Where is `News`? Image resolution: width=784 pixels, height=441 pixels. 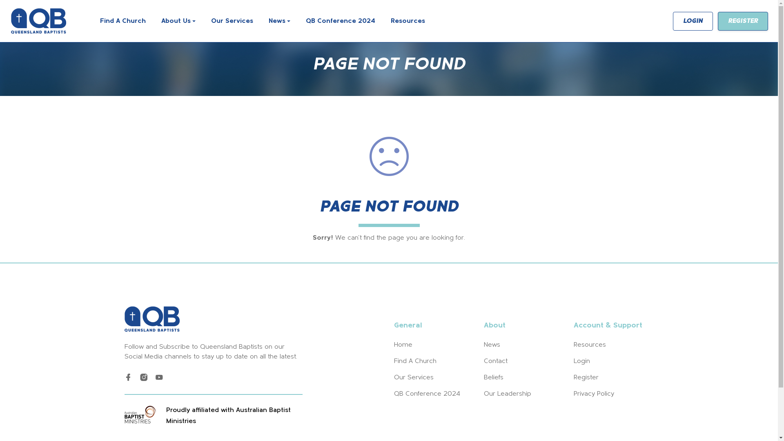 News is located at coordinates (492, 345).